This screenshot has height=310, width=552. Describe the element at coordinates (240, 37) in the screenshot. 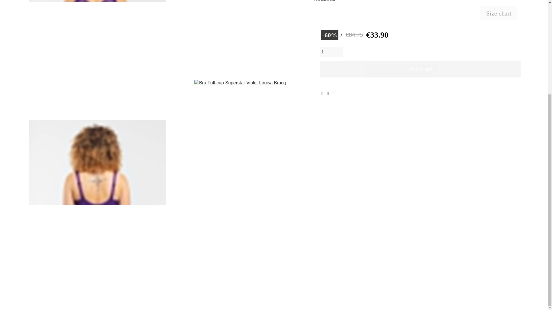

I see `Bra Full-cup Superstar Violet Louisa Bracq` at that location.